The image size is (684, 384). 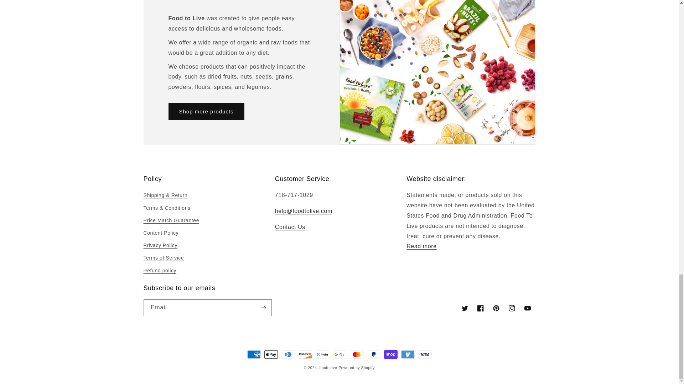 I want to click on Privacy Policy, so click(x=421, y=246).